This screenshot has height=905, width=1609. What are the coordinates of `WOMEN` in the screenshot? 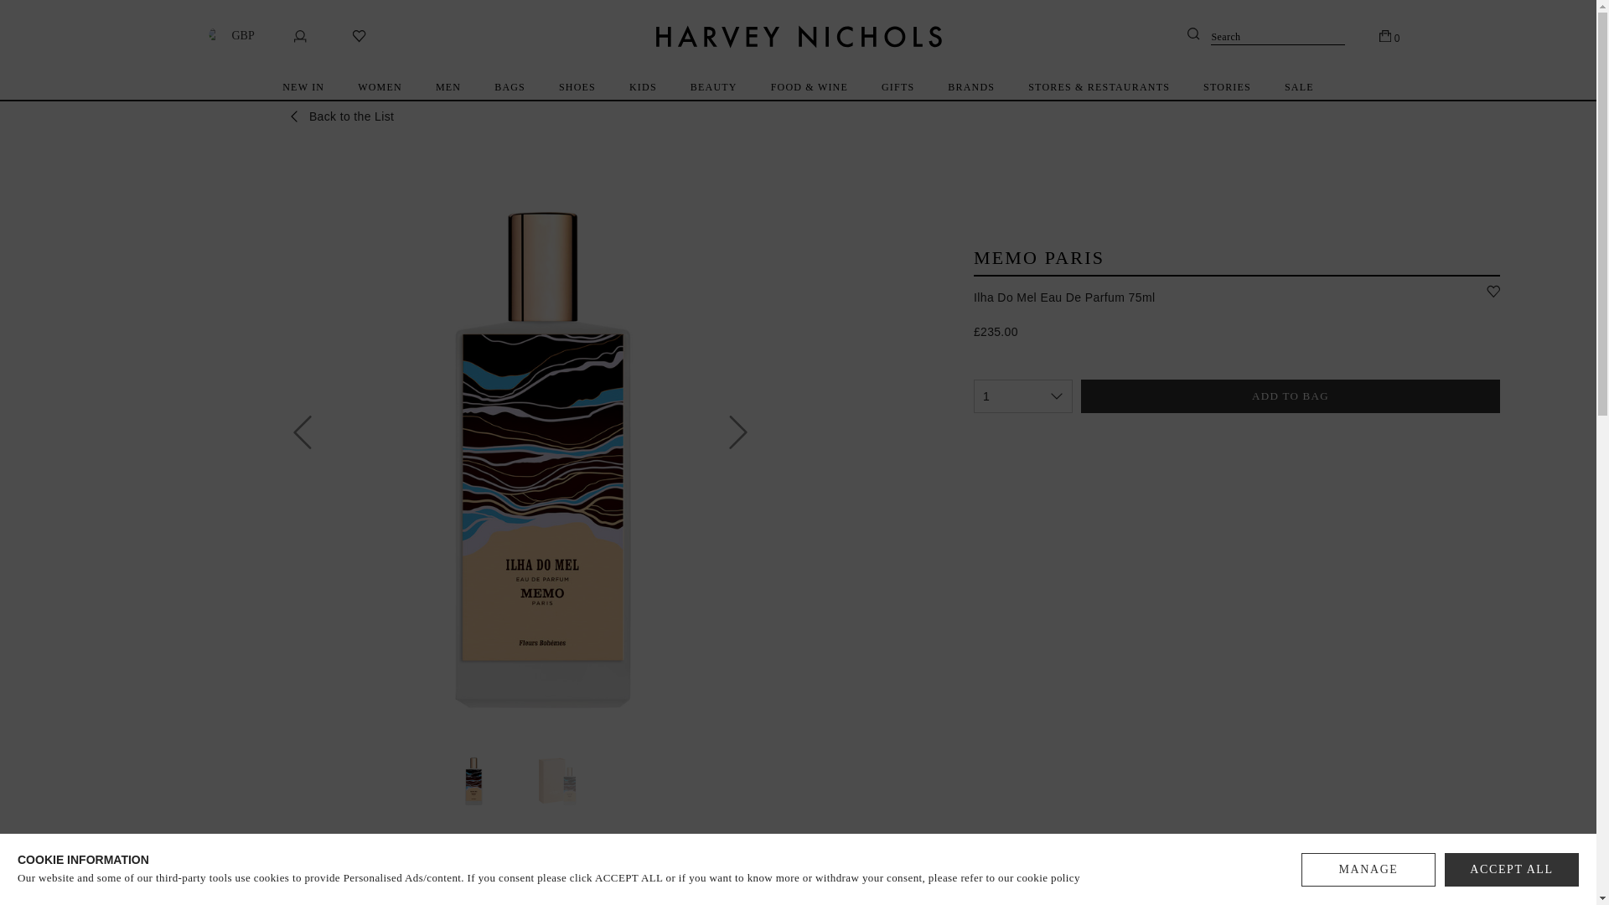 It's located at (380, 86).